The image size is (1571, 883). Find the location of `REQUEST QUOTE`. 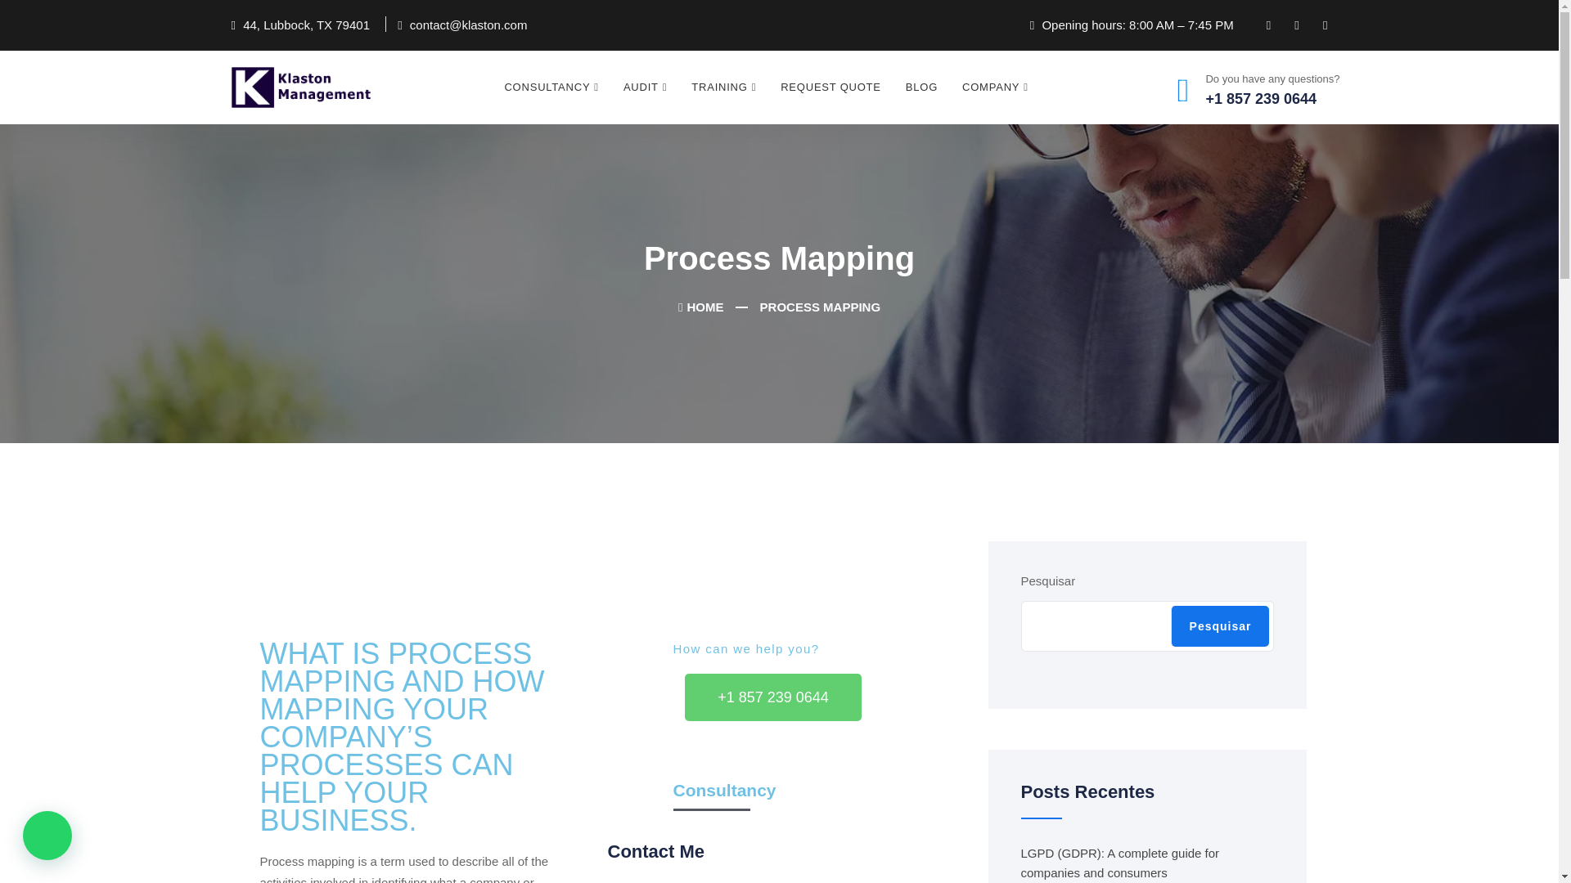

REQUEST QUOTE is located at coordinates (831, 87).